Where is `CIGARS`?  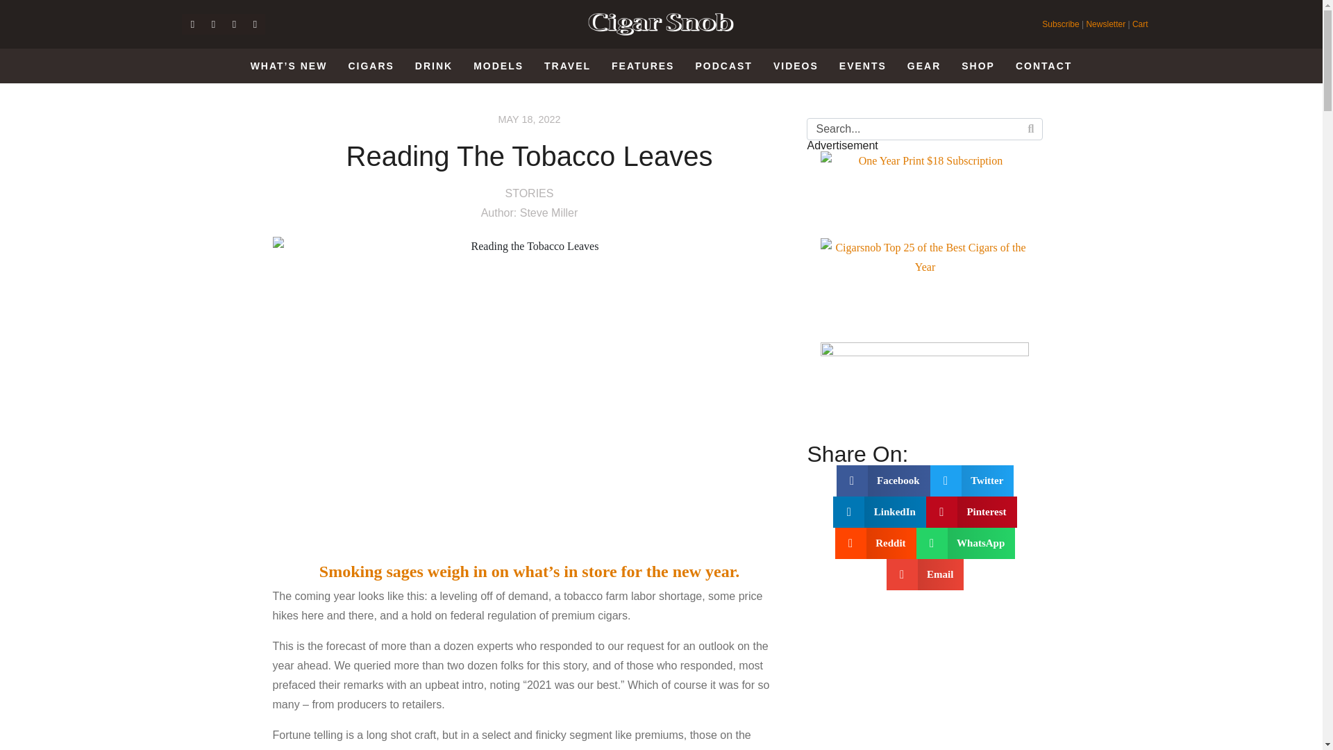 CIGARS is located at coordinates (371, 66).